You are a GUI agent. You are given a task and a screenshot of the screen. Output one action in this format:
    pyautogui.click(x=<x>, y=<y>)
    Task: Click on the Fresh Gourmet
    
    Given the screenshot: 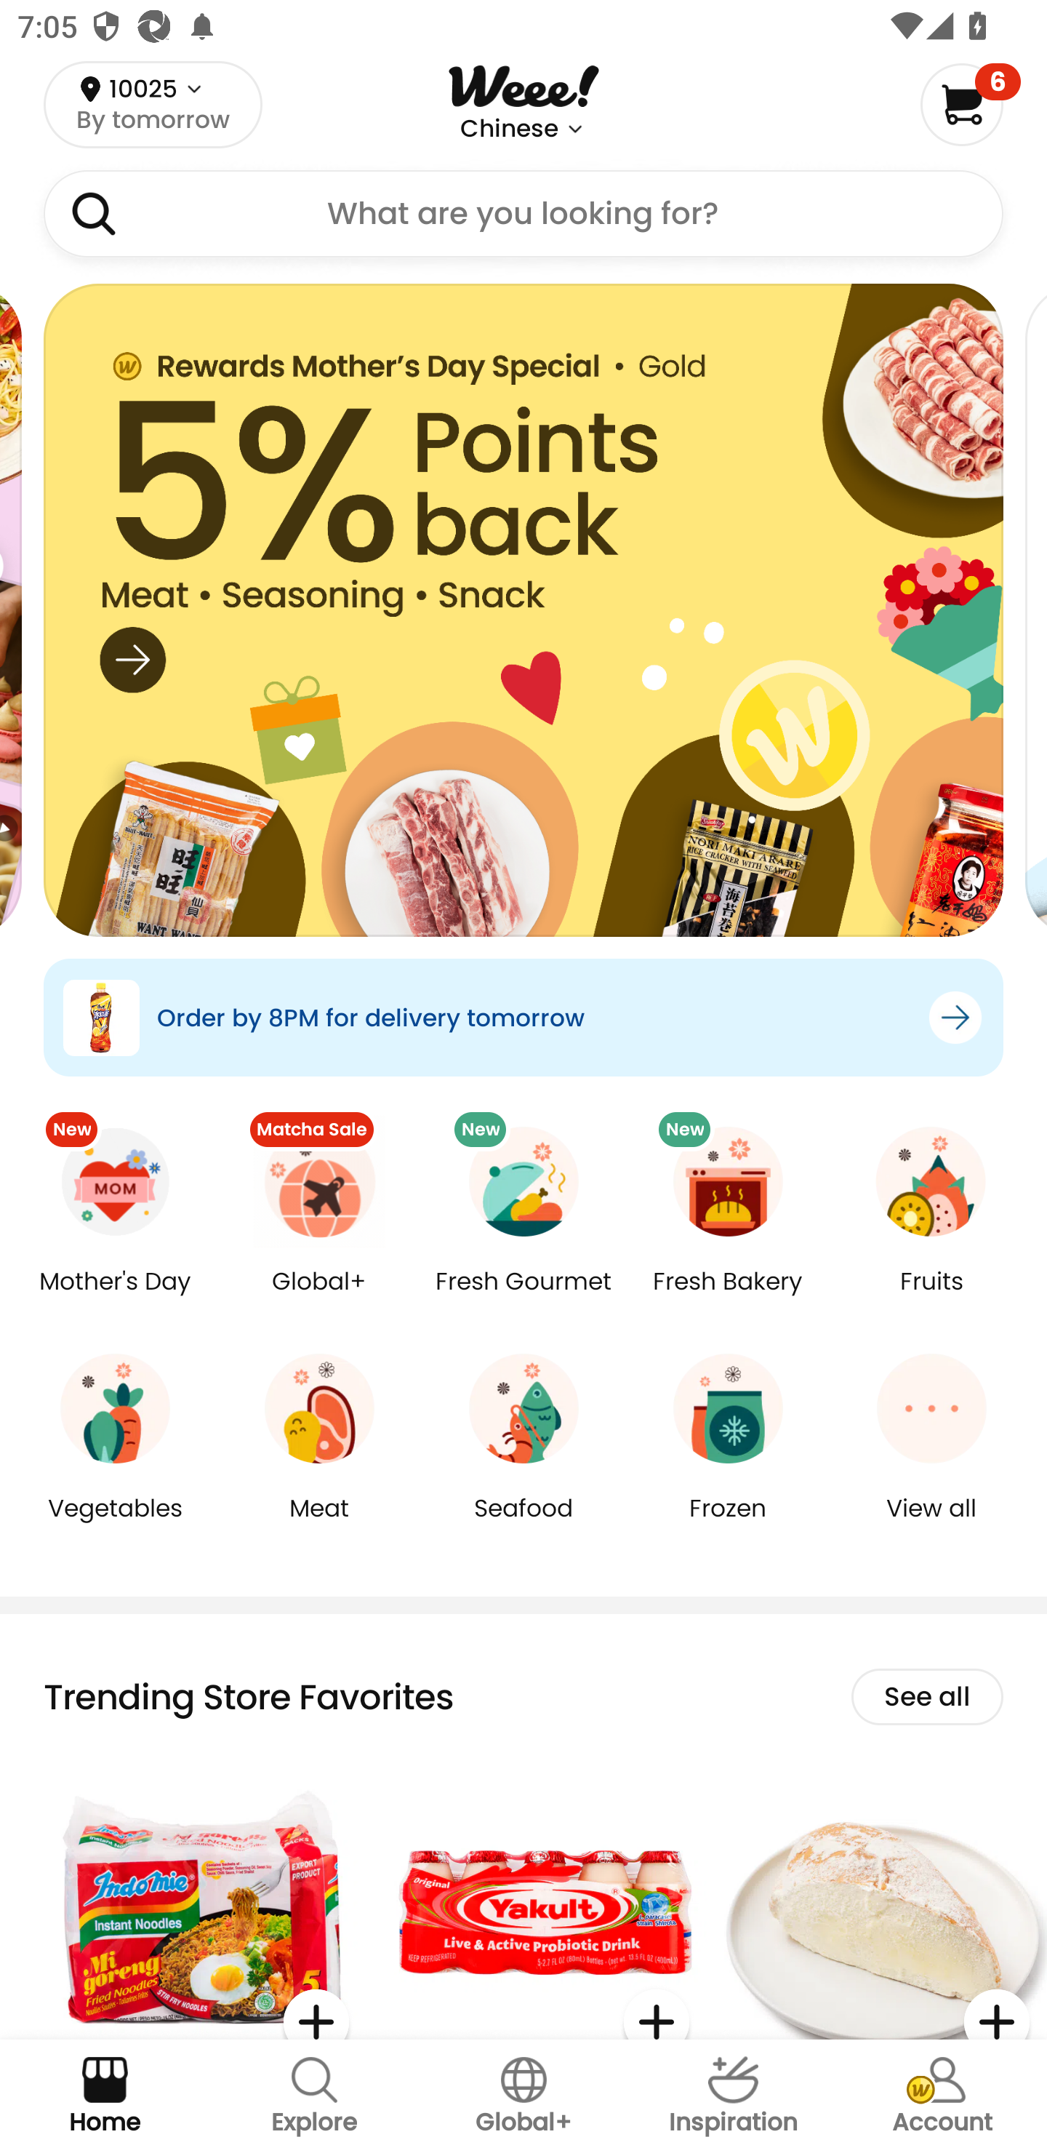 What is the action you would take?
    pyautogui.click(x=523, y=1299)
    